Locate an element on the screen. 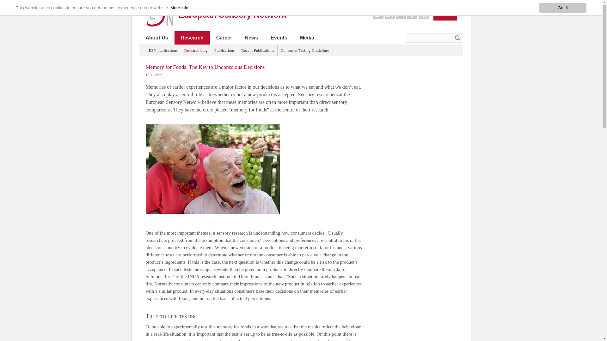 This screenshot has height=341, width=607. Research is located at coordinates (192, 38).